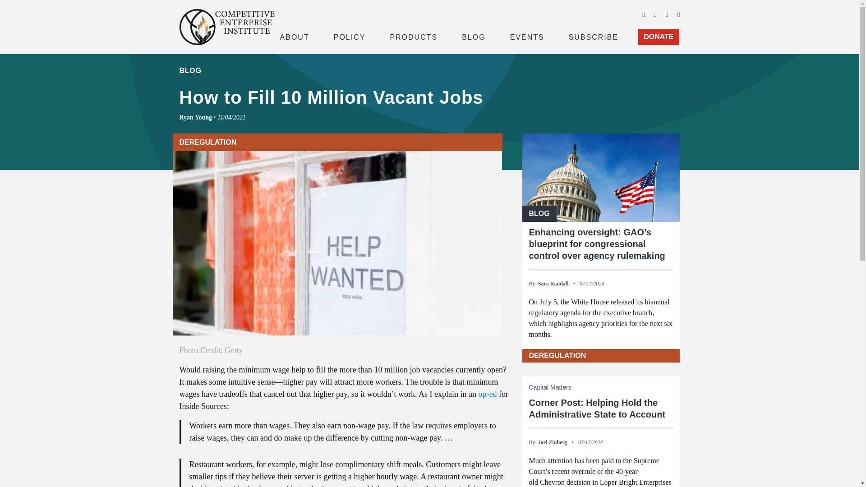 This screenshot has height=487, width=866. Describe the element at coordinates (294, 36) in the screenshot. I see `ABOUT` at that location.